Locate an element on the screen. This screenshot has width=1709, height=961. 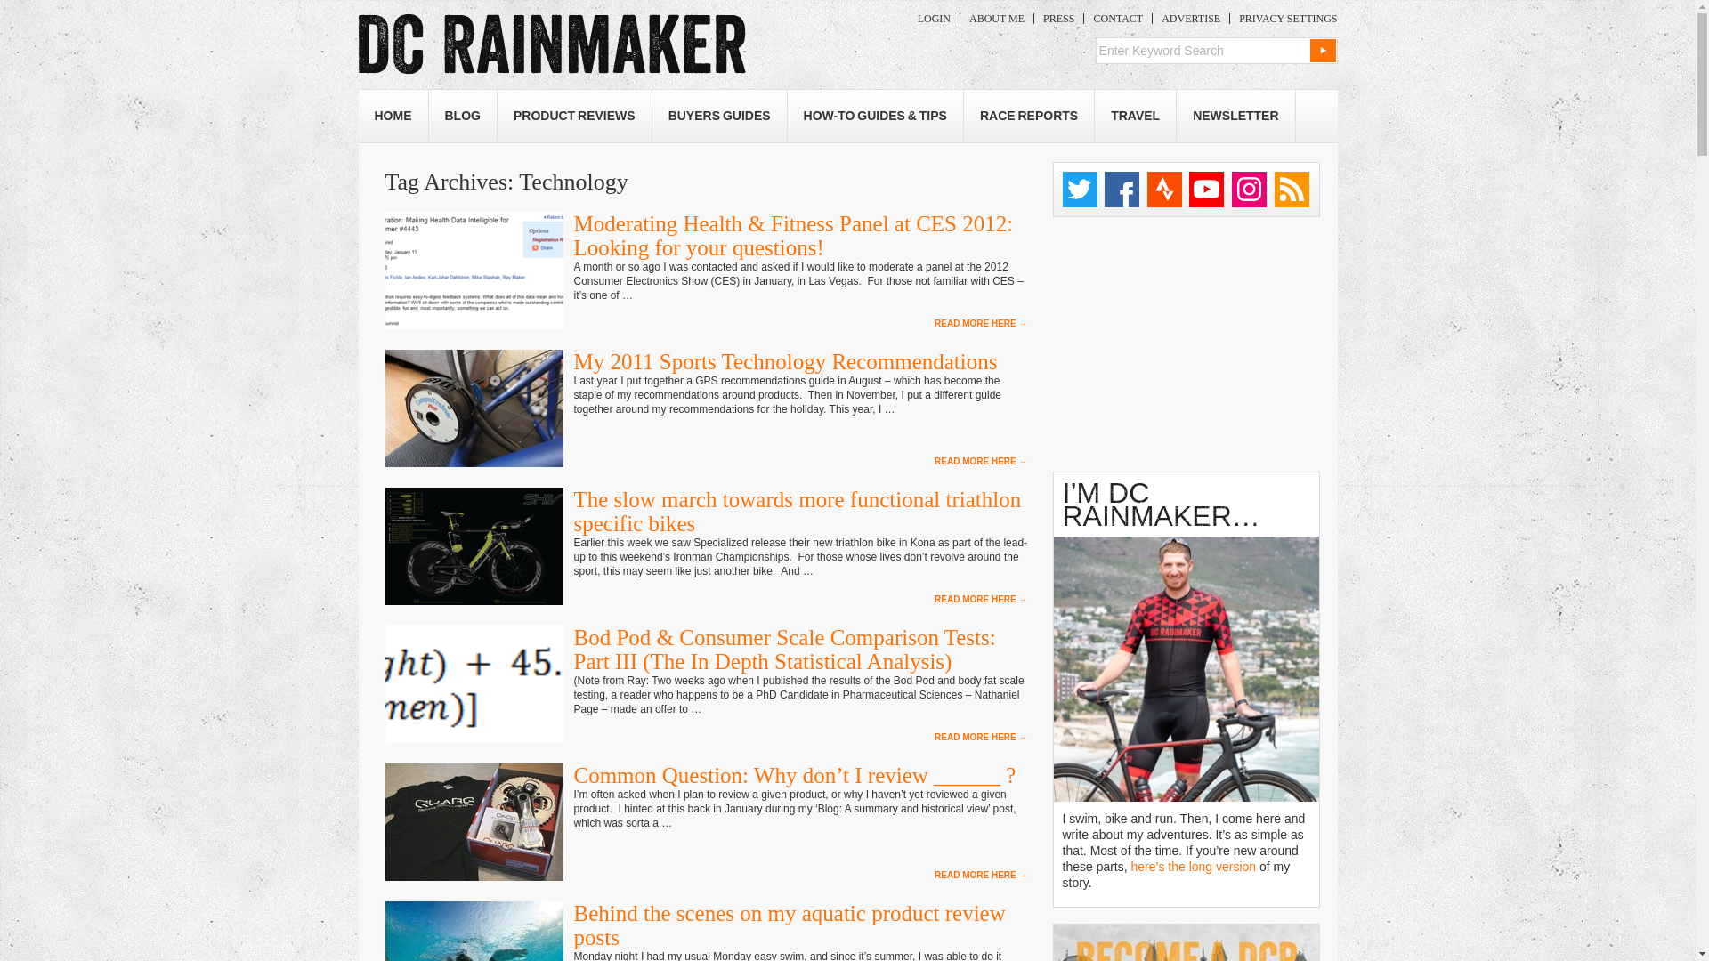
LOGIN is located at coordinates (934, 19).